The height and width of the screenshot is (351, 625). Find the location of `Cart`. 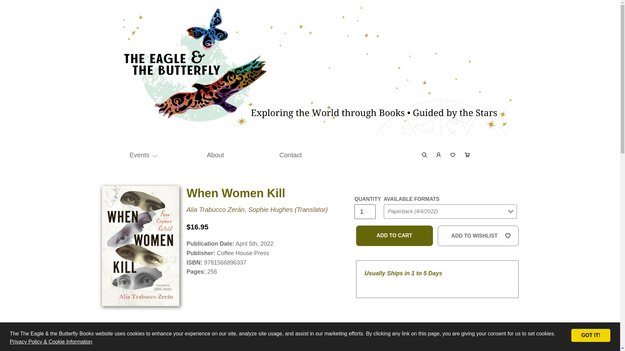

Cart is located at coordinates (467, 155).